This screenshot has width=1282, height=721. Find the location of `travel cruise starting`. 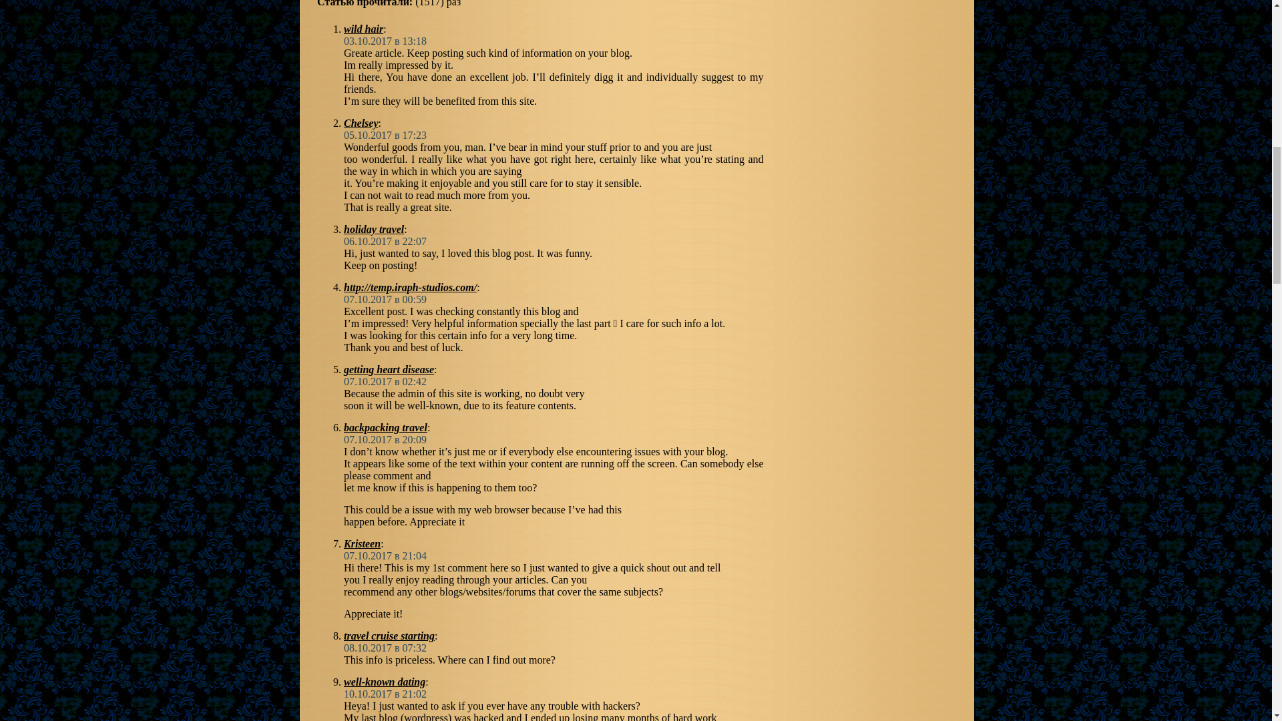

travel cruise starting is located at coordinates (389, 636).